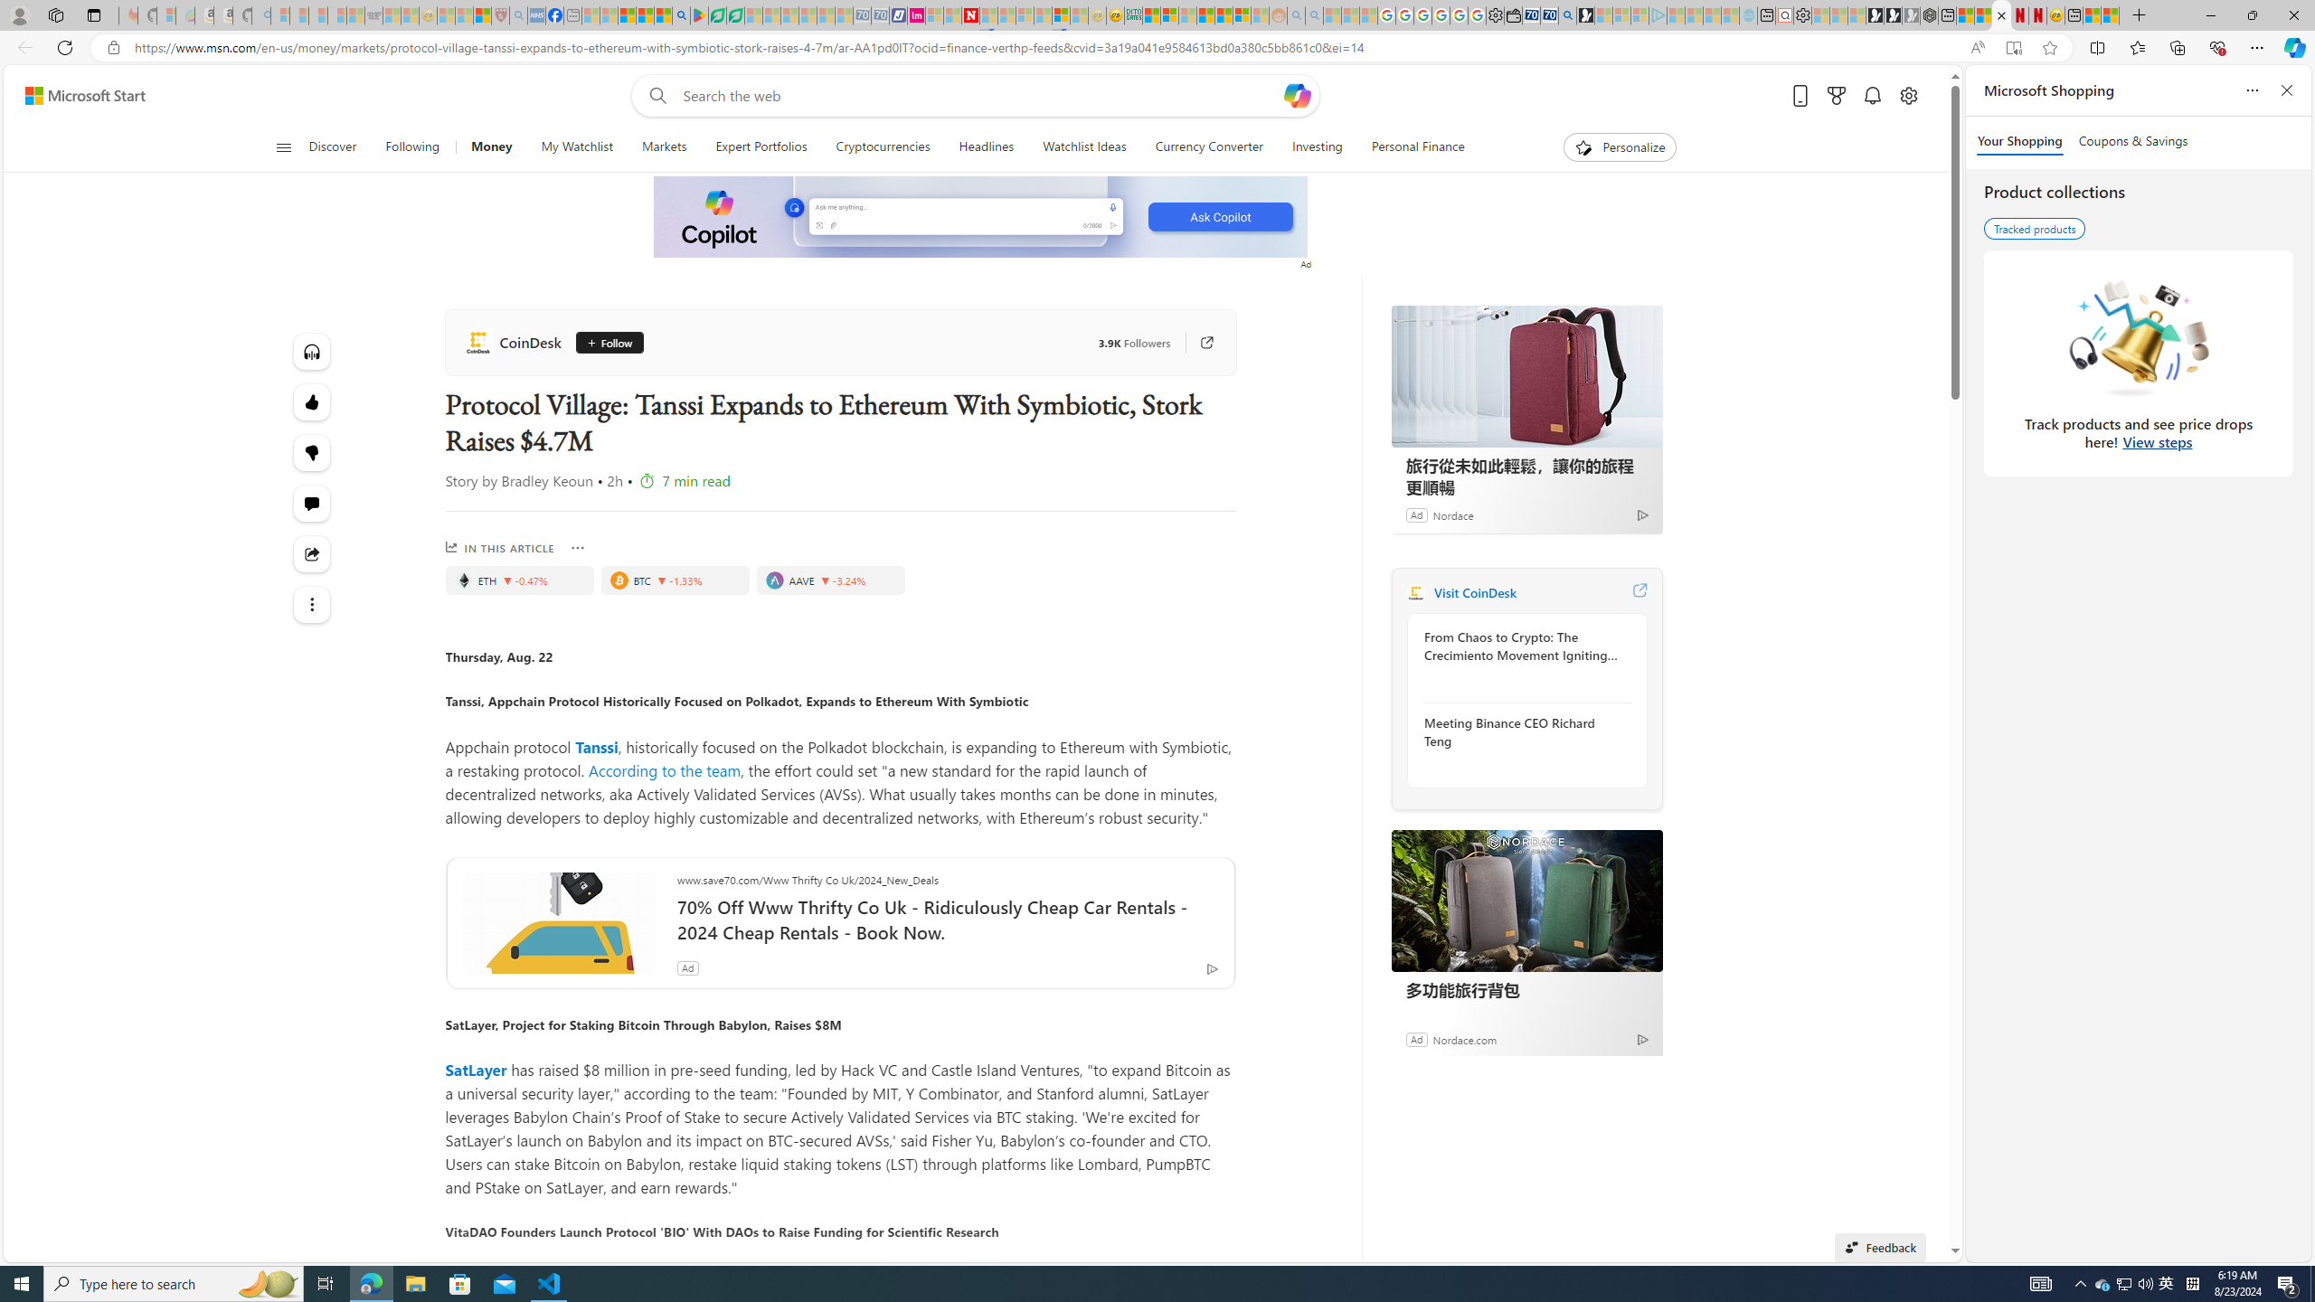  Describe the element at coordinates (313, 554) in the screenshot. I see `Share this story` at that location.